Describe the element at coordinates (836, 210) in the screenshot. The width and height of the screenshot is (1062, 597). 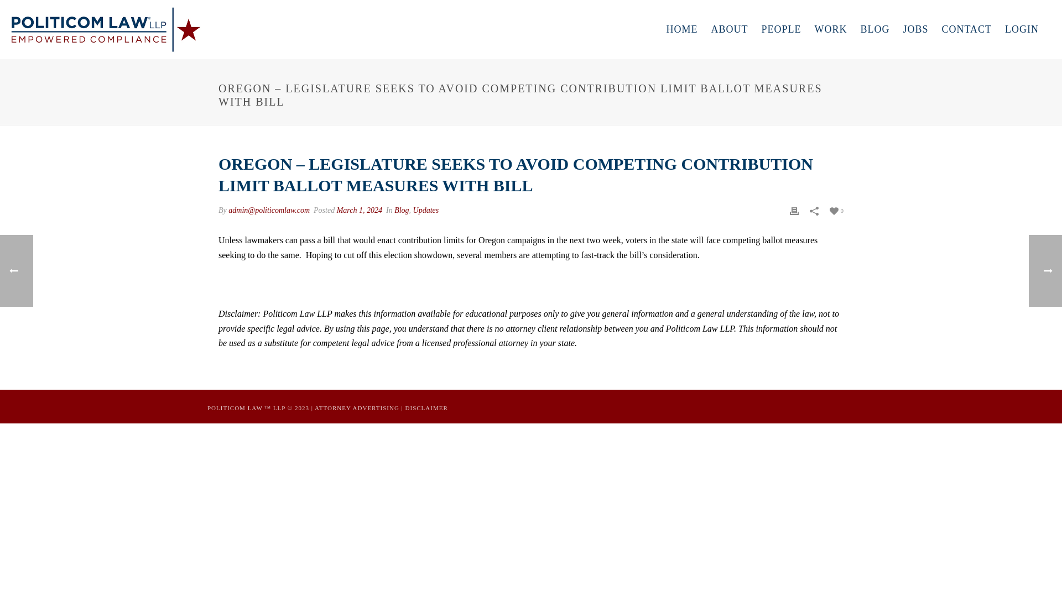
I see `0` at that location.